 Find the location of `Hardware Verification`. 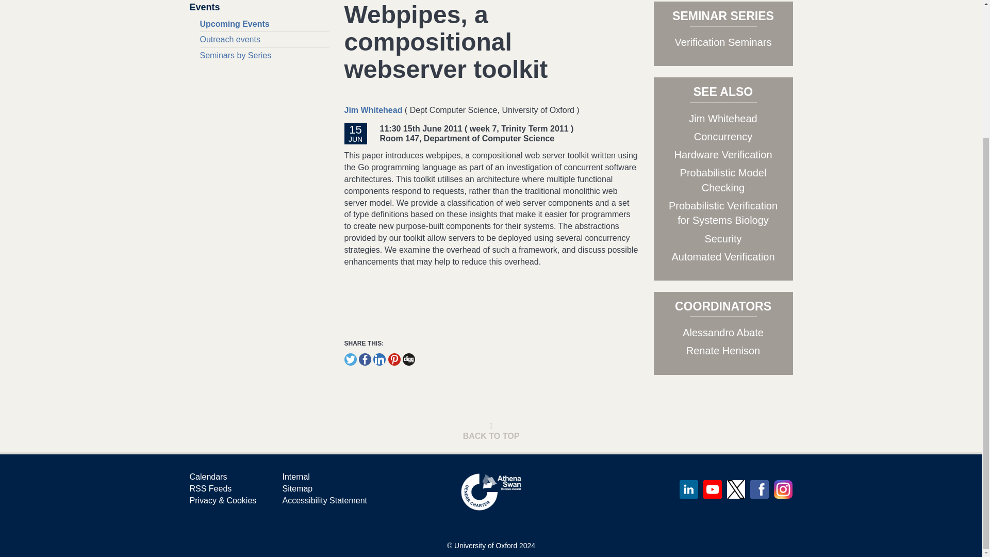

Hardware Verification is located at coordinates (723, 155).